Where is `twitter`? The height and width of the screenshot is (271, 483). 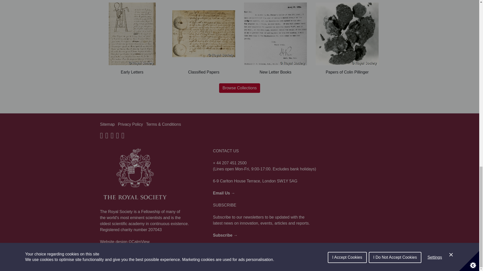
twitter is located at coordinates (107, 137).